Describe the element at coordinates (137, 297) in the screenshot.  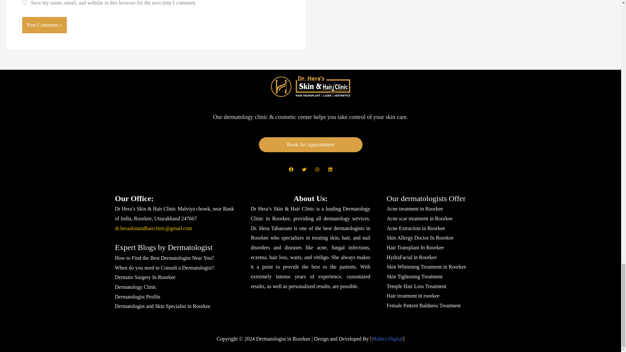
I see `Dermatologist Profile` at that location.